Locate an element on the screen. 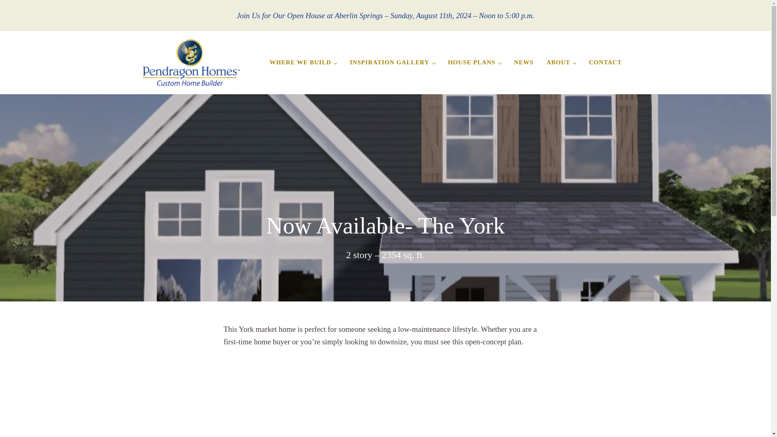  HOUSE PLANS is located at coordinates (474, 62).